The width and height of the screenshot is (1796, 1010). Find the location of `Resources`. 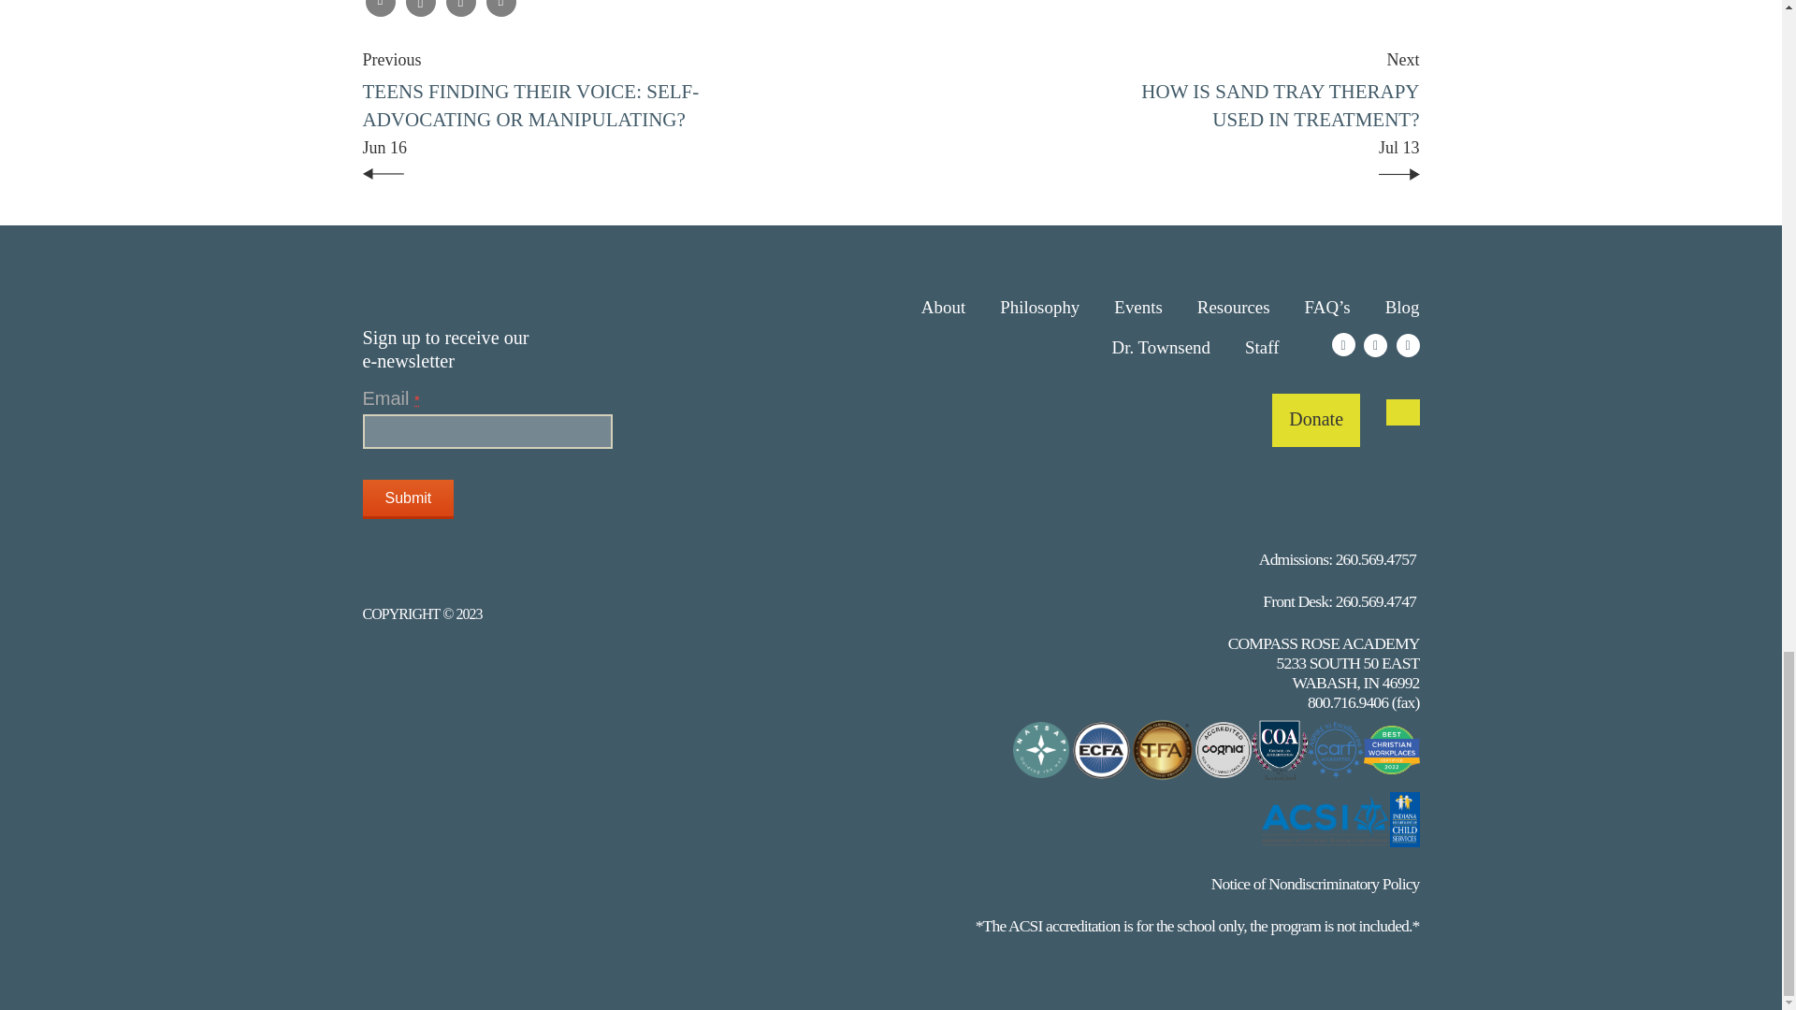

Resources is located at coordinates (1039, 308).